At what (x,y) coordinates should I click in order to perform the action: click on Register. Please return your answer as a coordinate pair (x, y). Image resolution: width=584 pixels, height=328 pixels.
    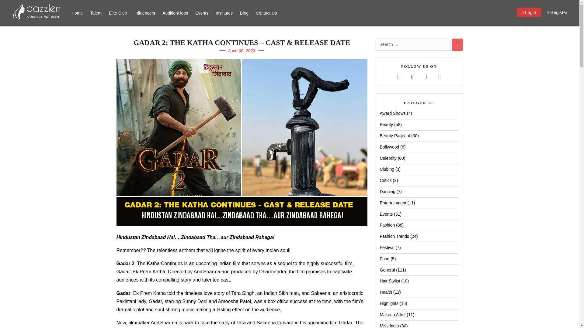
    Looking at the image, I should click on (557, 12).